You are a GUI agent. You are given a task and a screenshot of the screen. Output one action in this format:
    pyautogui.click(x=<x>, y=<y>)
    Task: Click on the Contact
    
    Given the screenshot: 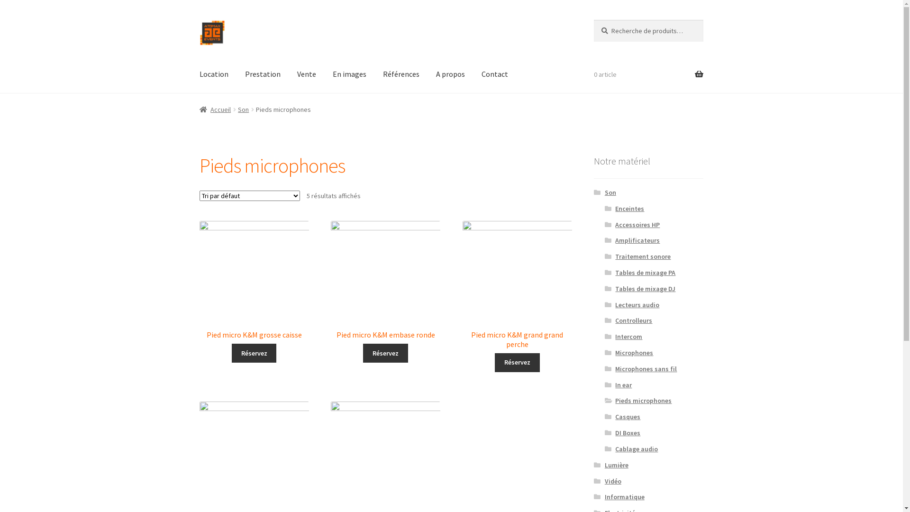 What is the action you would take?
    pyautogui.click(x=495, y=74)
    